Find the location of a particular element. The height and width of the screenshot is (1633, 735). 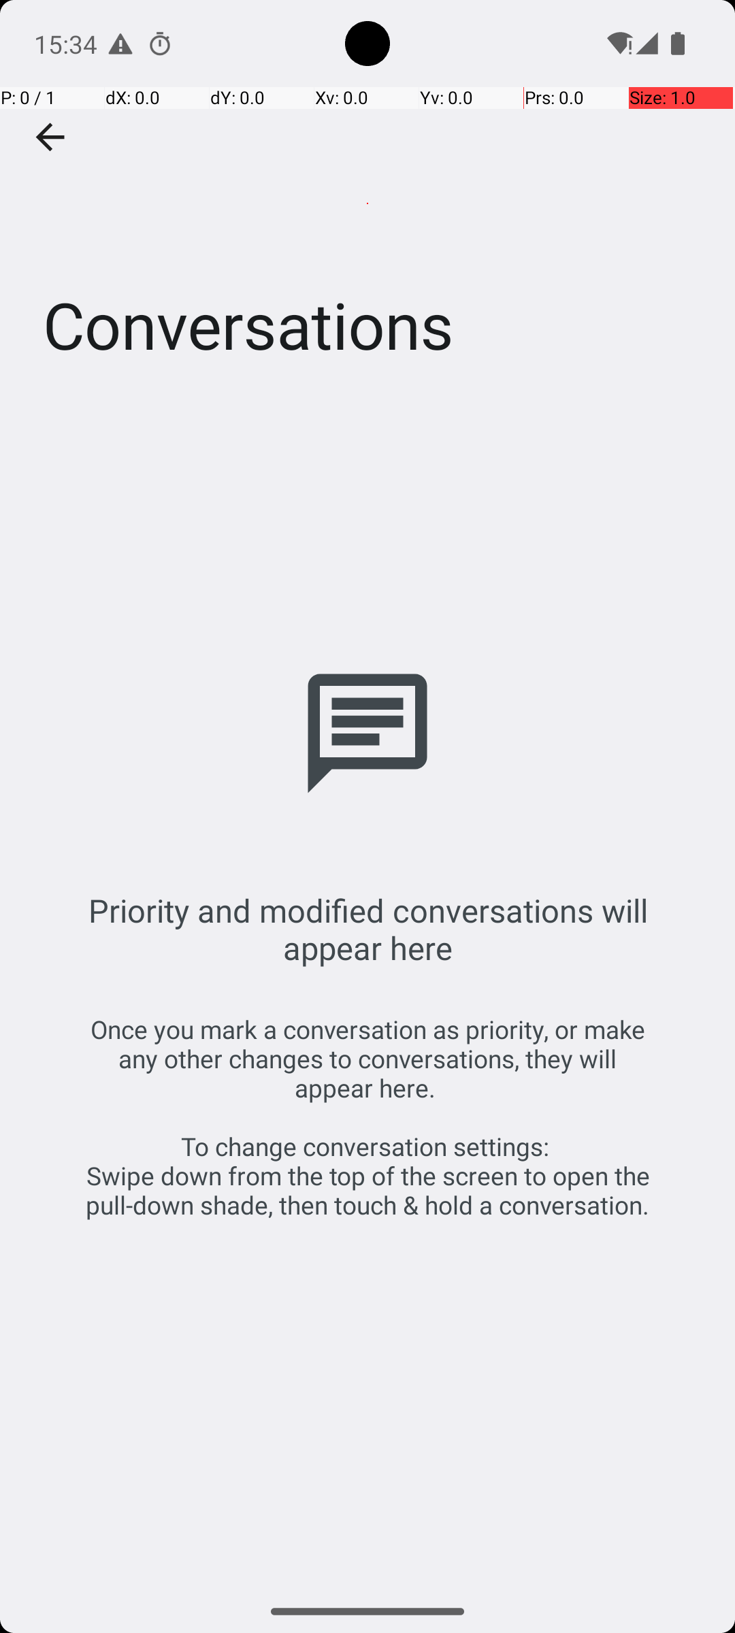

Android System notification:  is located at coordinates (120, 44).